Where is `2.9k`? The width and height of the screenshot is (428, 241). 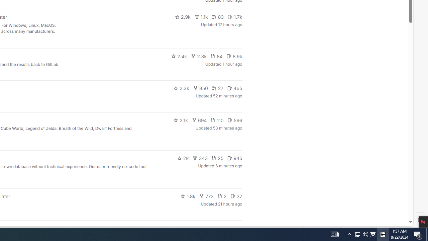
2.9k is located at coordinates (183, 17).